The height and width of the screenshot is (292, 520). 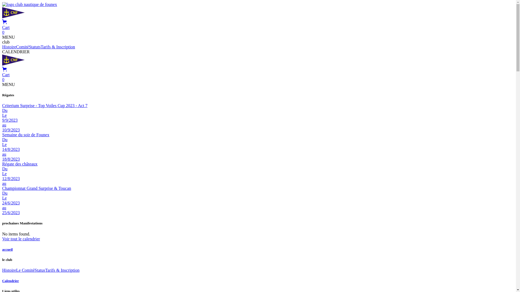 What do you see at coordinates (9, 270) in the screenshot?
I see `Histoire` at bounding box center [9, 270].